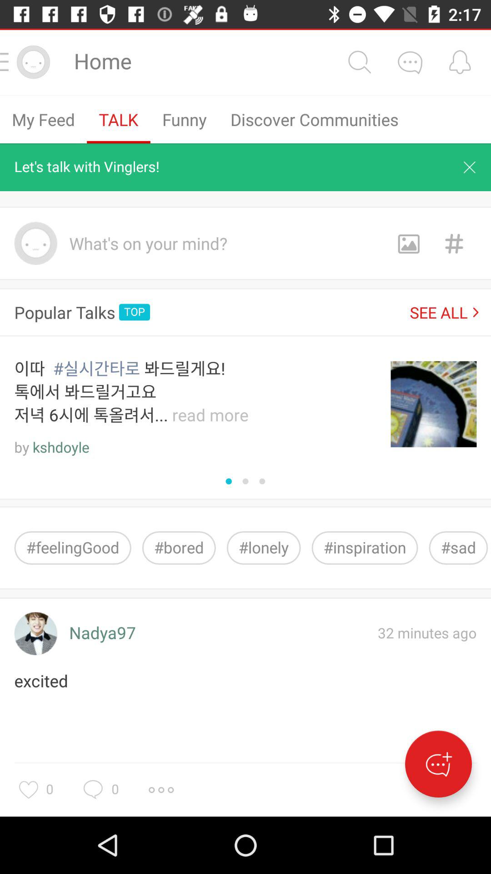 This screenshot has height=874, width=491. What do you see at coordinates (61, 448) in the screenshot?
I see `click the item next to by` at bounding box center [61, 448].